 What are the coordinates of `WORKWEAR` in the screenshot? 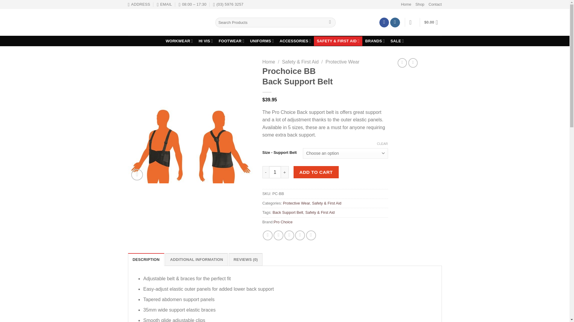 It's located at (179, 41).